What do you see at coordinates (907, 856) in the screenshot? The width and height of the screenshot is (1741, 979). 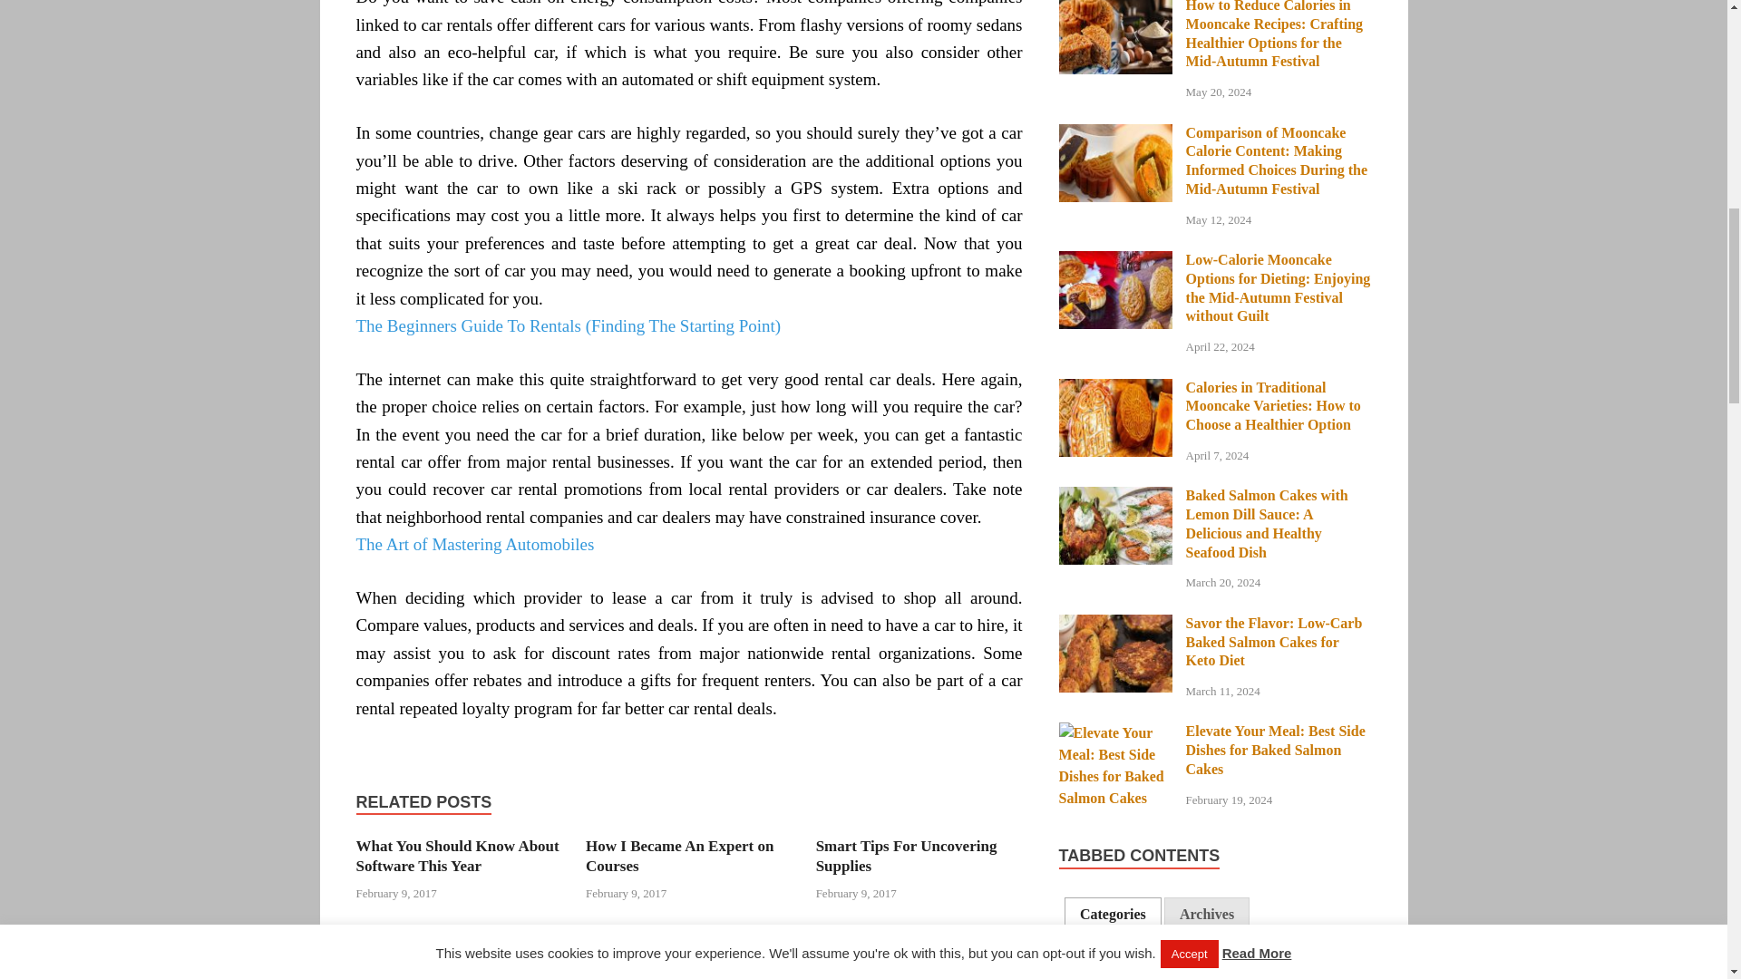 I see `Smart Tips For Uncovering Supplies` at bounding box center [907, 856].